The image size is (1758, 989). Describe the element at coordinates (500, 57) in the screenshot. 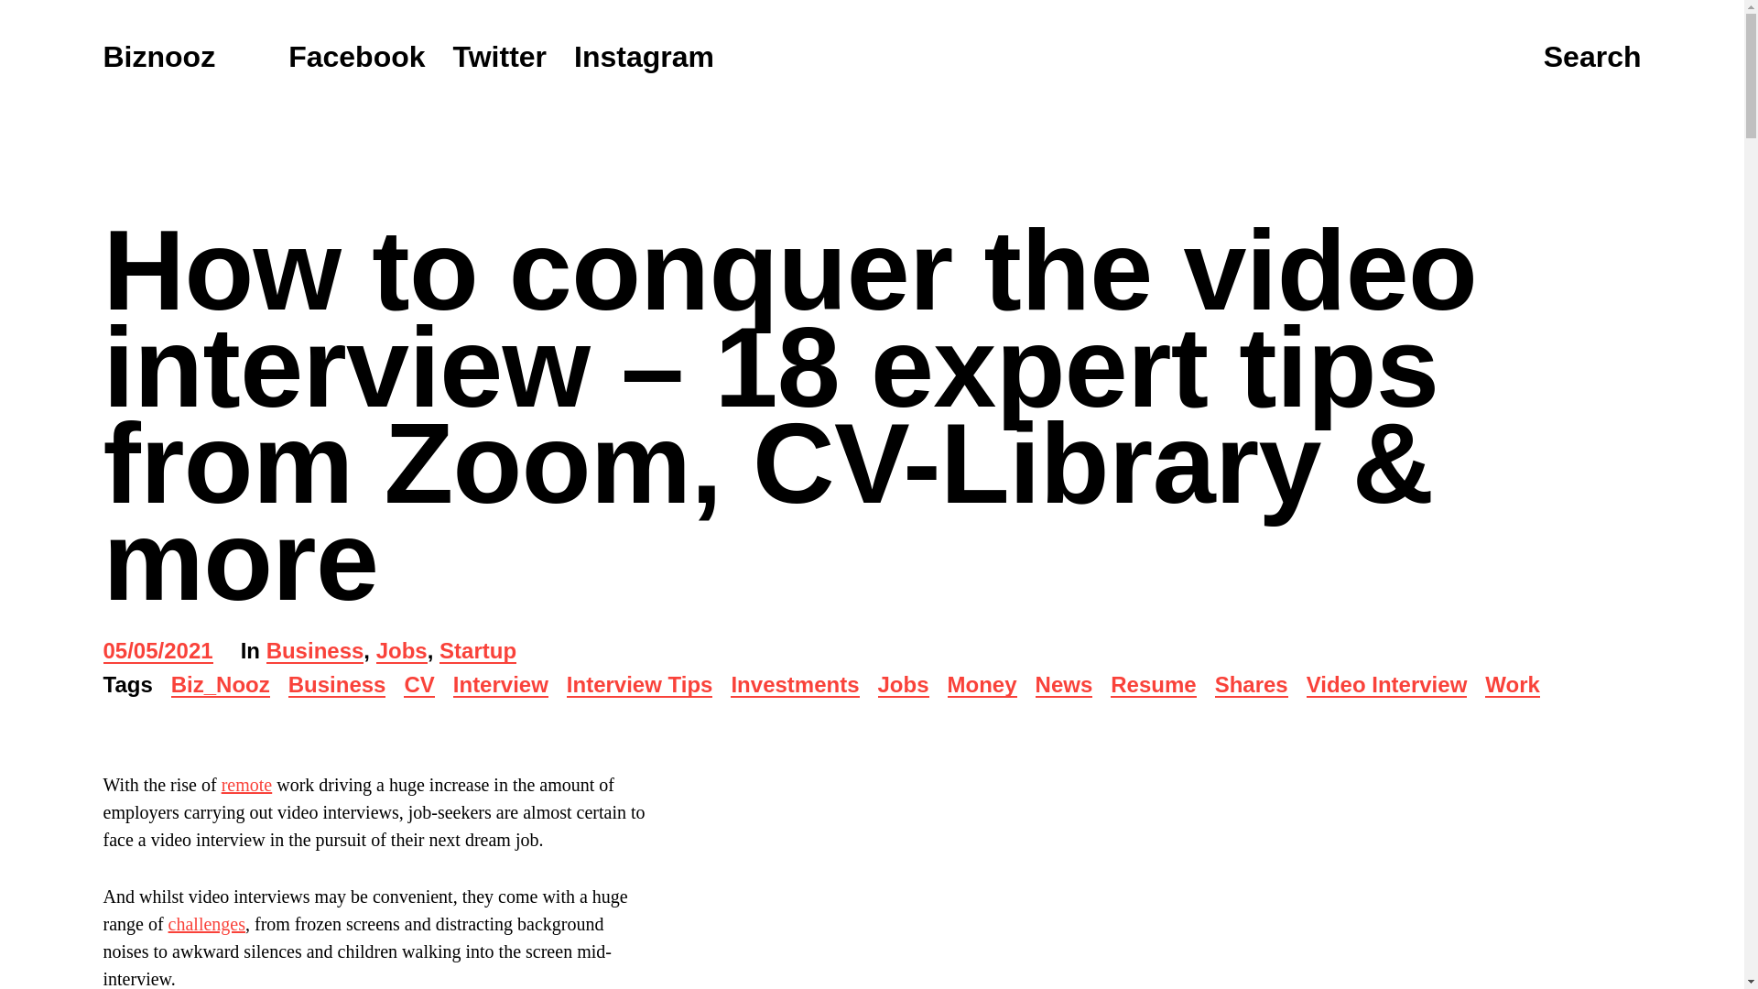

I see `Twitter` at that location.